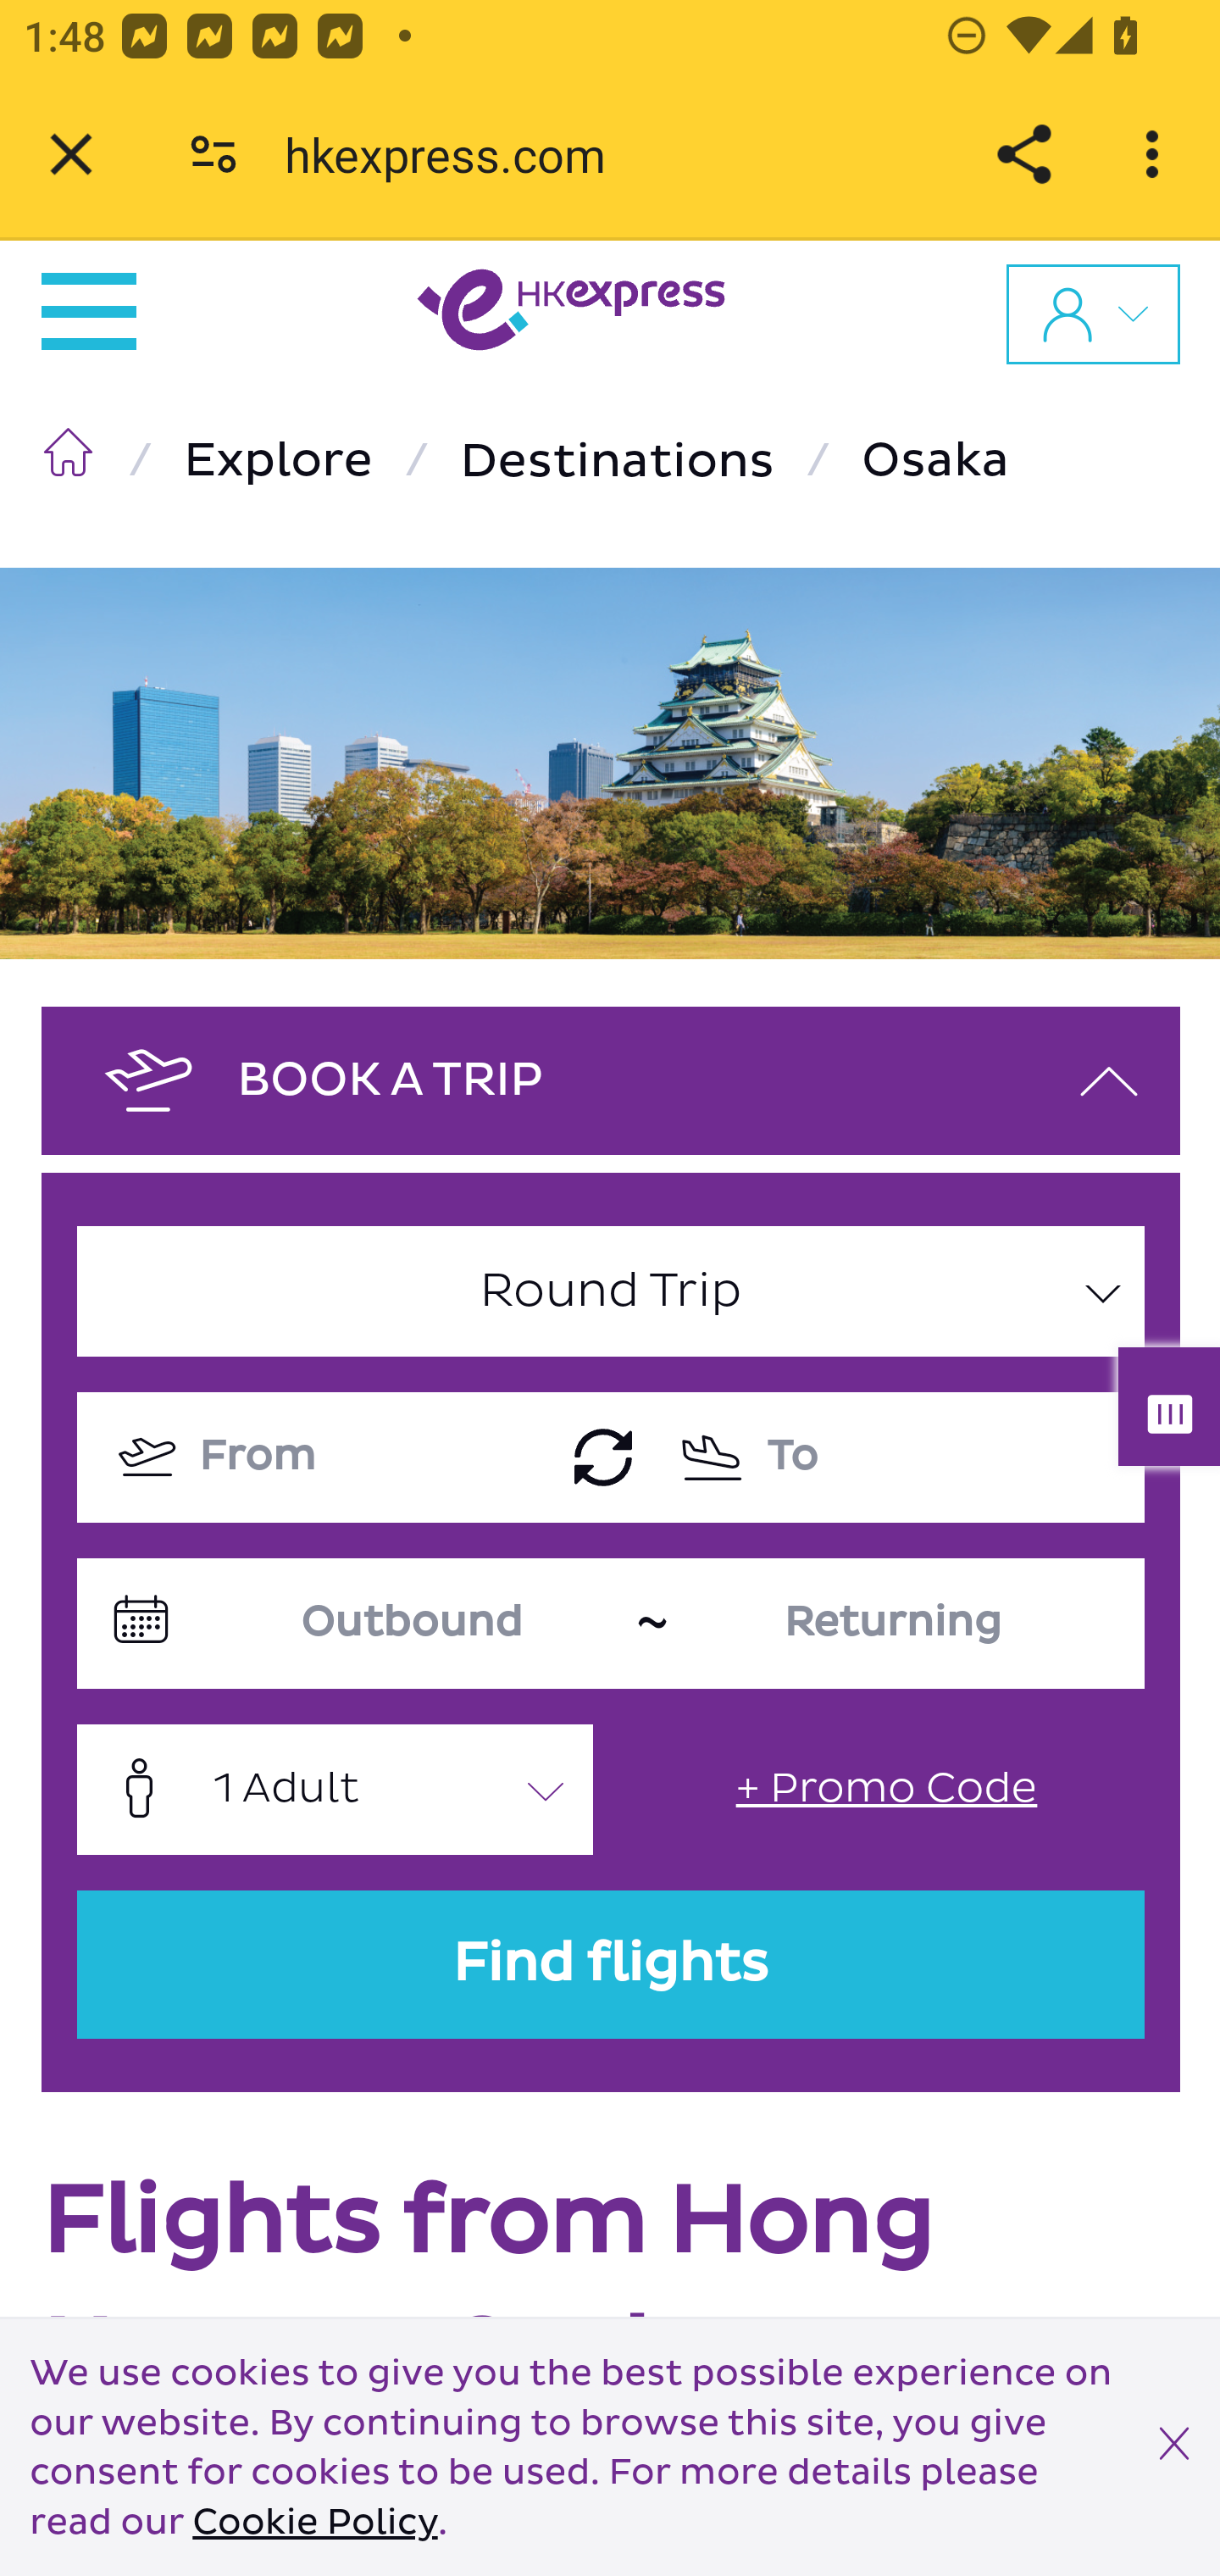  Describe the element at coordinates (612, 1291) in the screenshot. I see `Round Trip` at that location.